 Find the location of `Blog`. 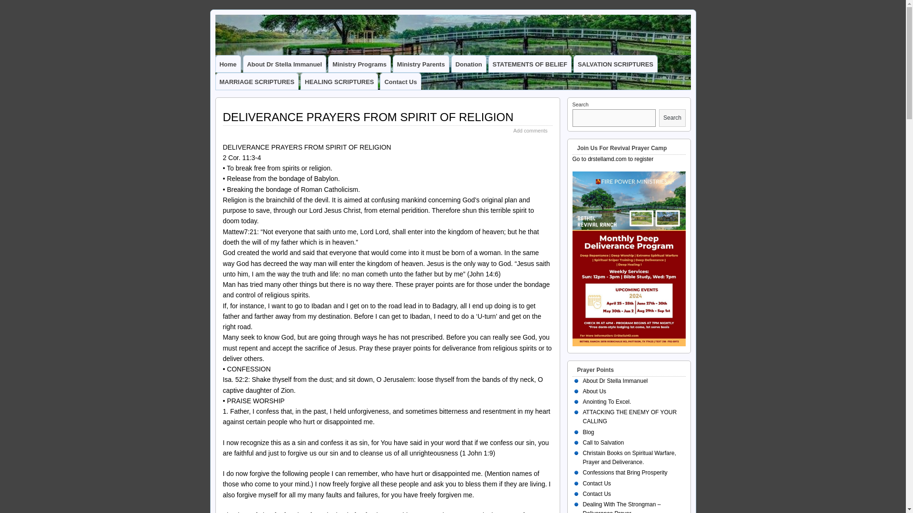

Blog is located at coordinates (589, 432).